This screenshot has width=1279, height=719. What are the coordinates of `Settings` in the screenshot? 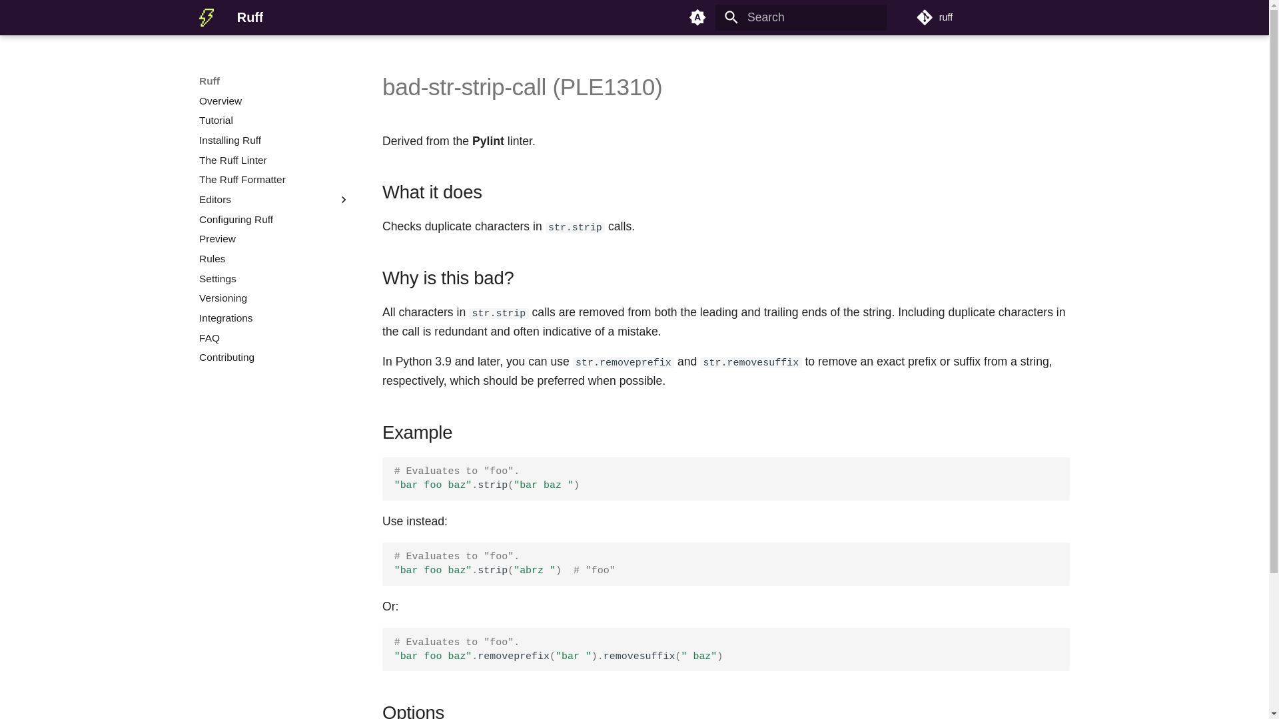 It's located at (274, 278).